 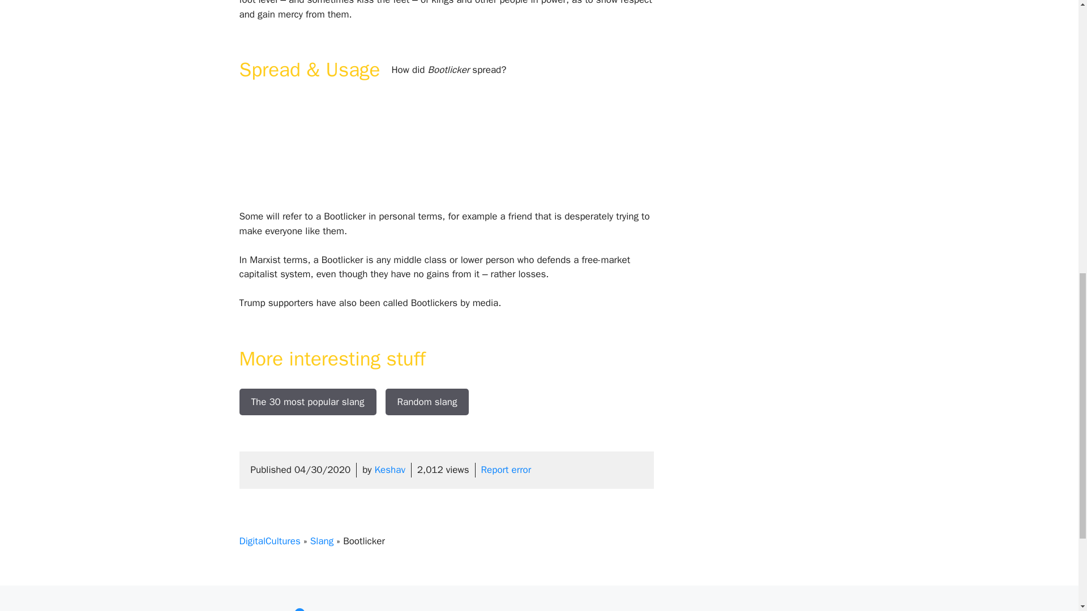 I want to click on Random slang, so click(x=426, y=402).